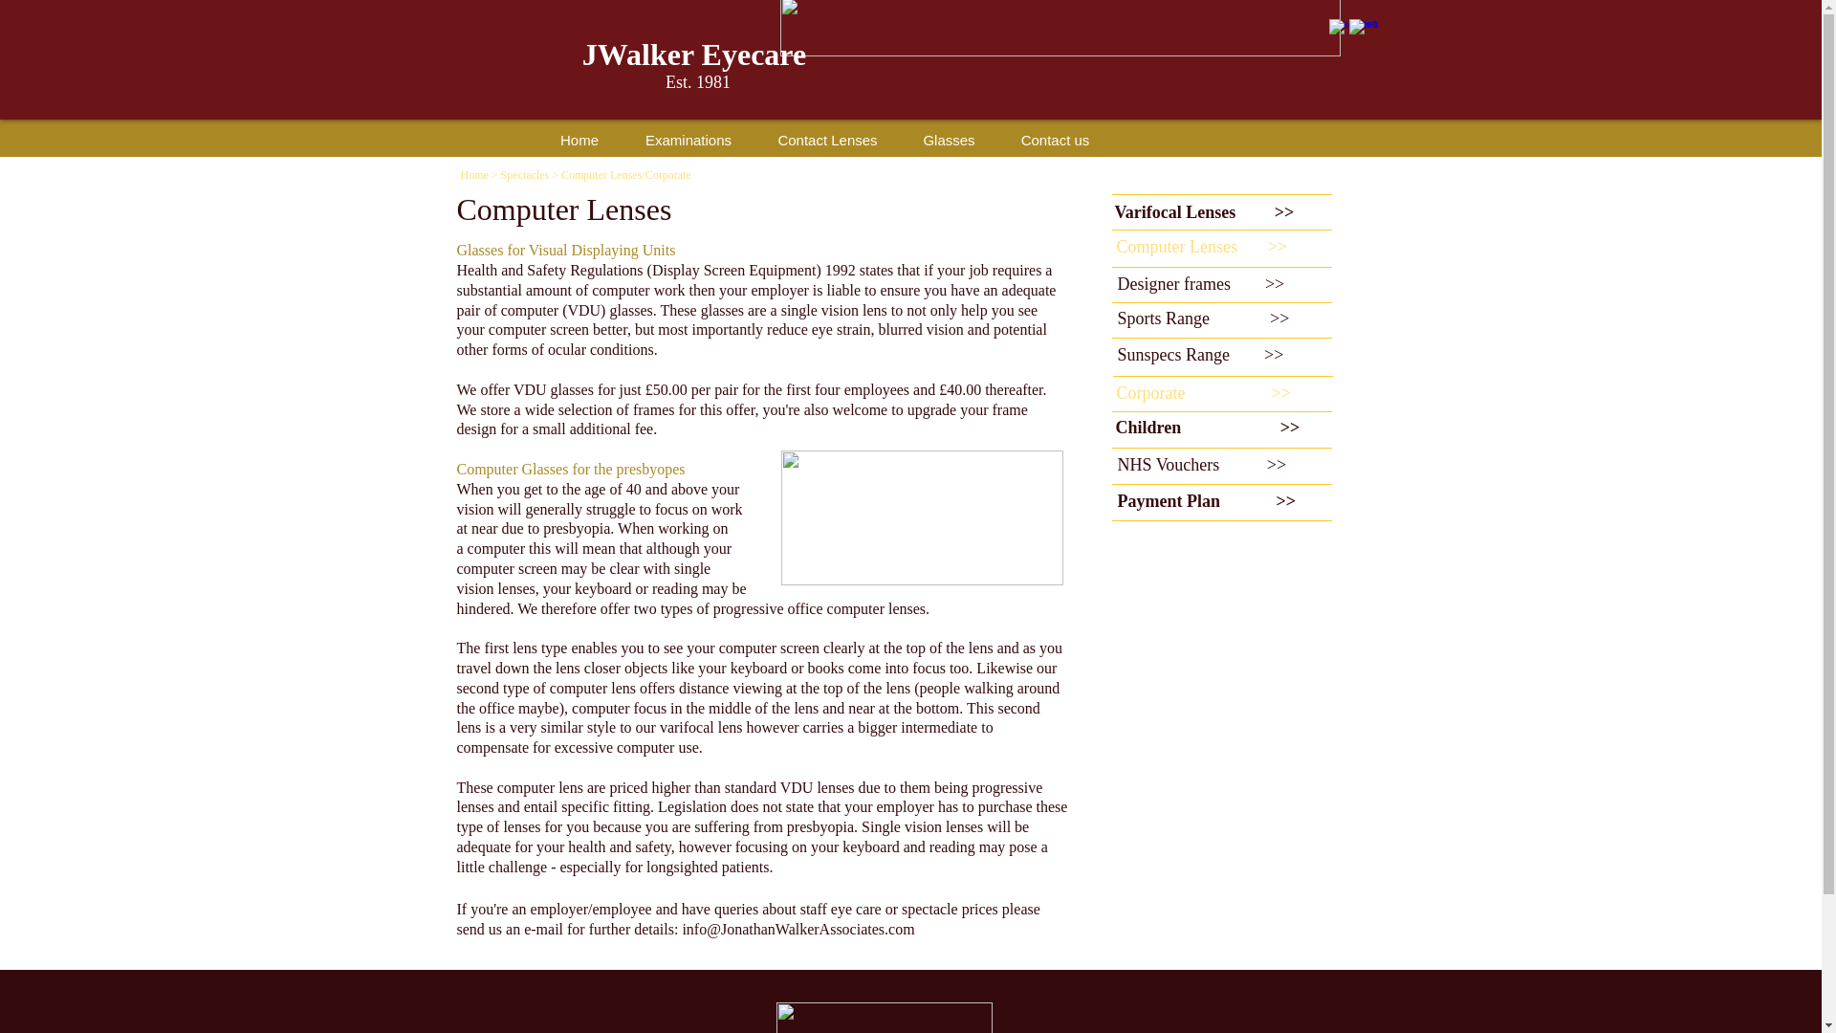 This screenshot has width=1836, height=1033. I want to click on Home, so click(474, 175).